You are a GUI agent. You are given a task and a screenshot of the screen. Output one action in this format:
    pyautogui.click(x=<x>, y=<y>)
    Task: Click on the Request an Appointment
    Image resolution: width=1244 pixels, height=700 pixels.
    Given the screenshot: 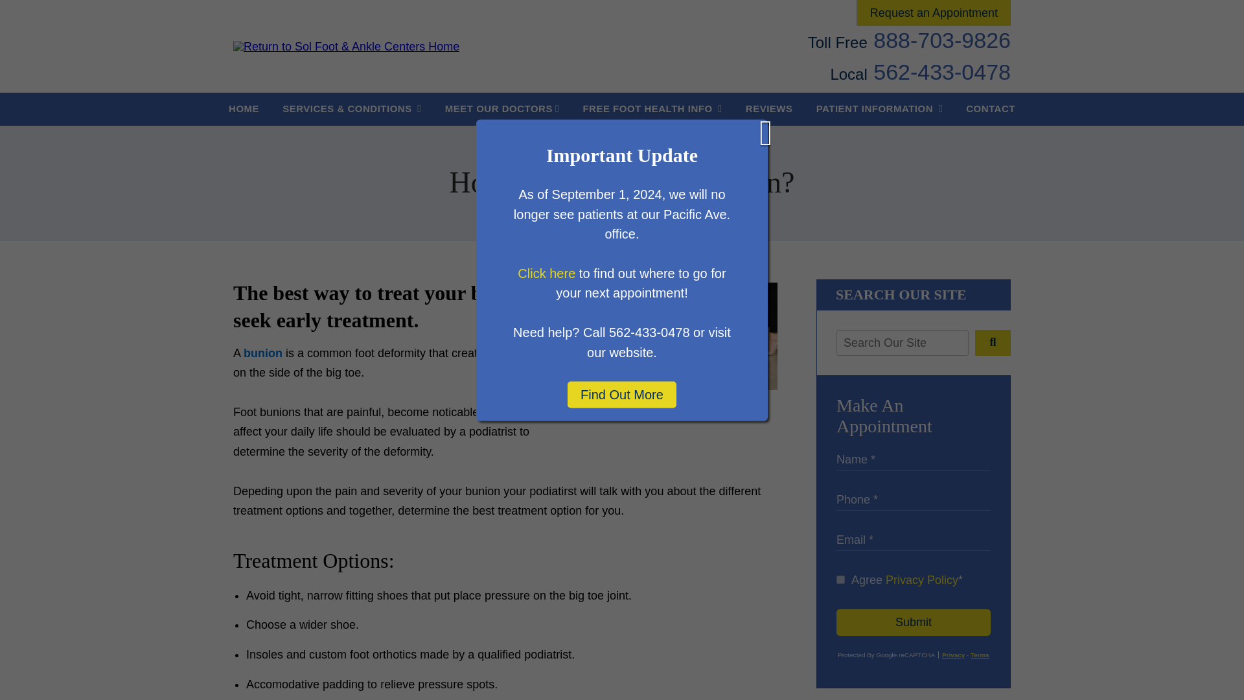 What is the action you would take?
    pyautogui.click(x=933, y=12)
    